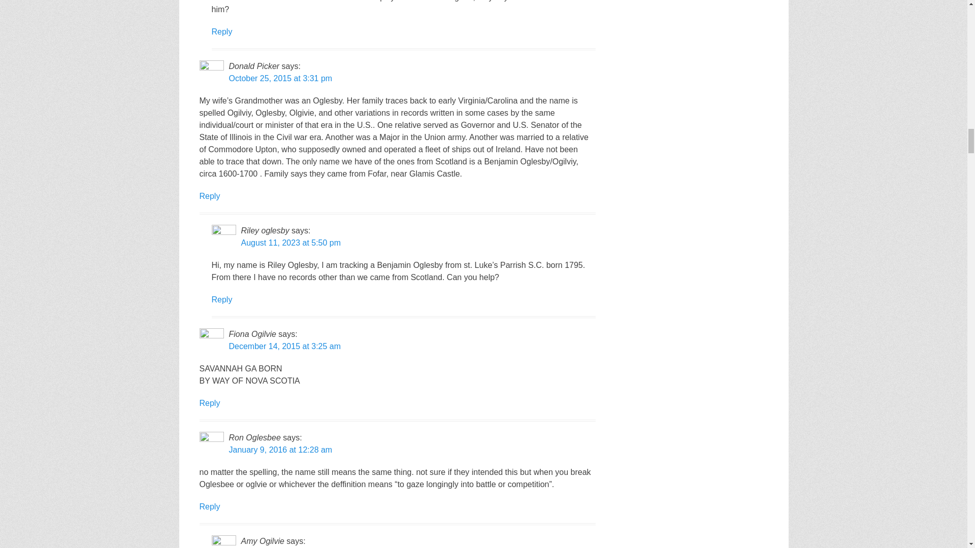 This screenshot has height=548, width=975. What do you see at coordinates (209, 506) in the screenshot?
I see `Reply` at bounding box center [209, 506].